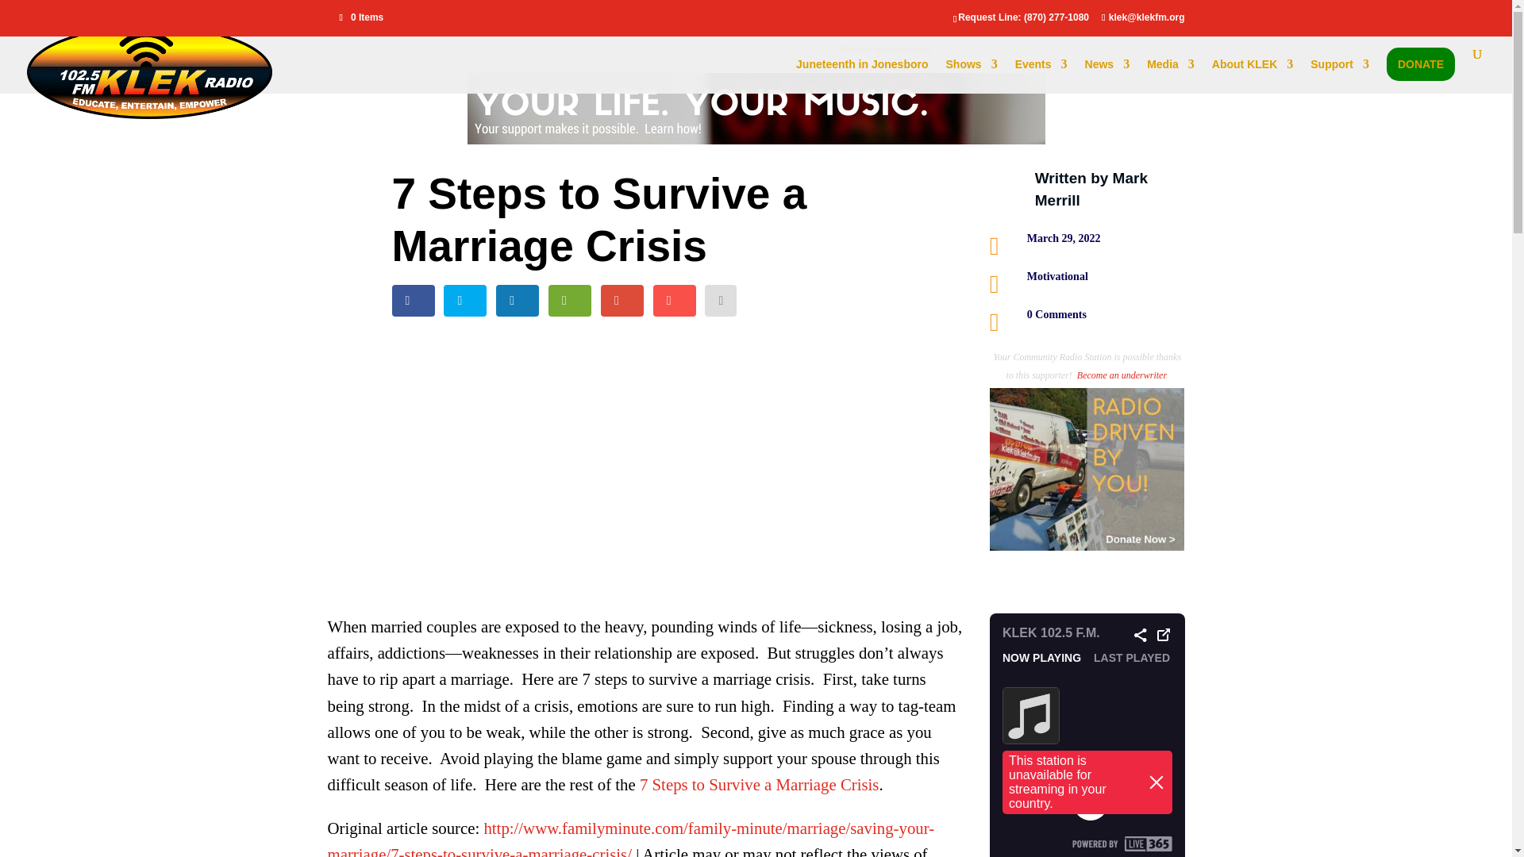 The image size is (1524, 857). What do you see at coordinates (1420, 76) in the screenshot?
I see `DONATE` at bounding box center [1420, 76].